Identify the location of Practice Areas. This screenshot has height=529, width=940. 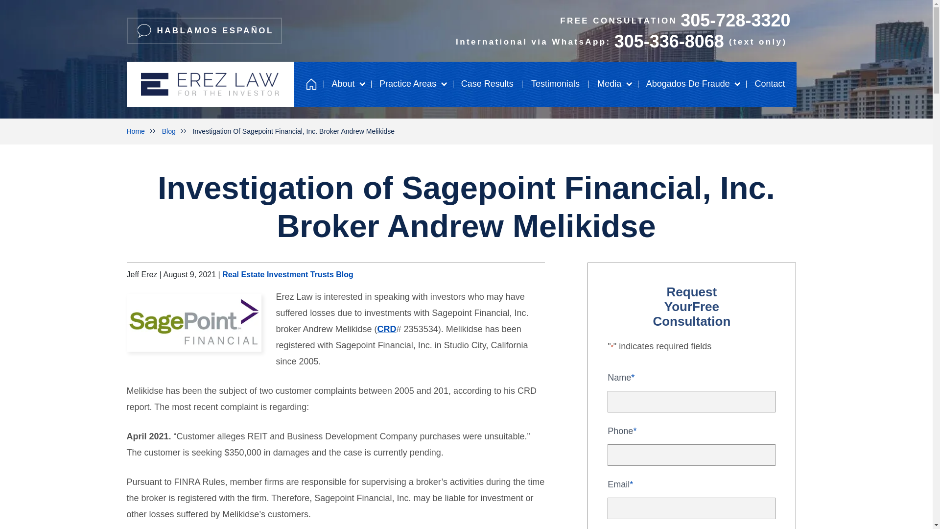
(411, 84).